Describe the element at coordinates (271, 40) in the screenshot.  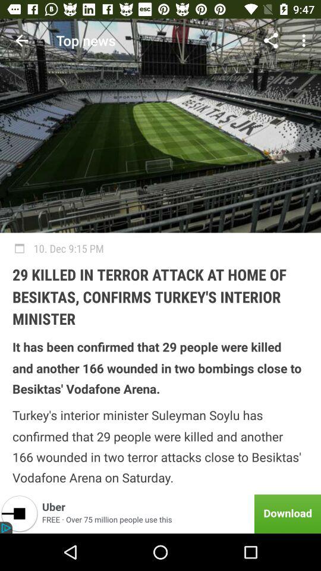
I see `choose icon above 10 dec 9` at that location.